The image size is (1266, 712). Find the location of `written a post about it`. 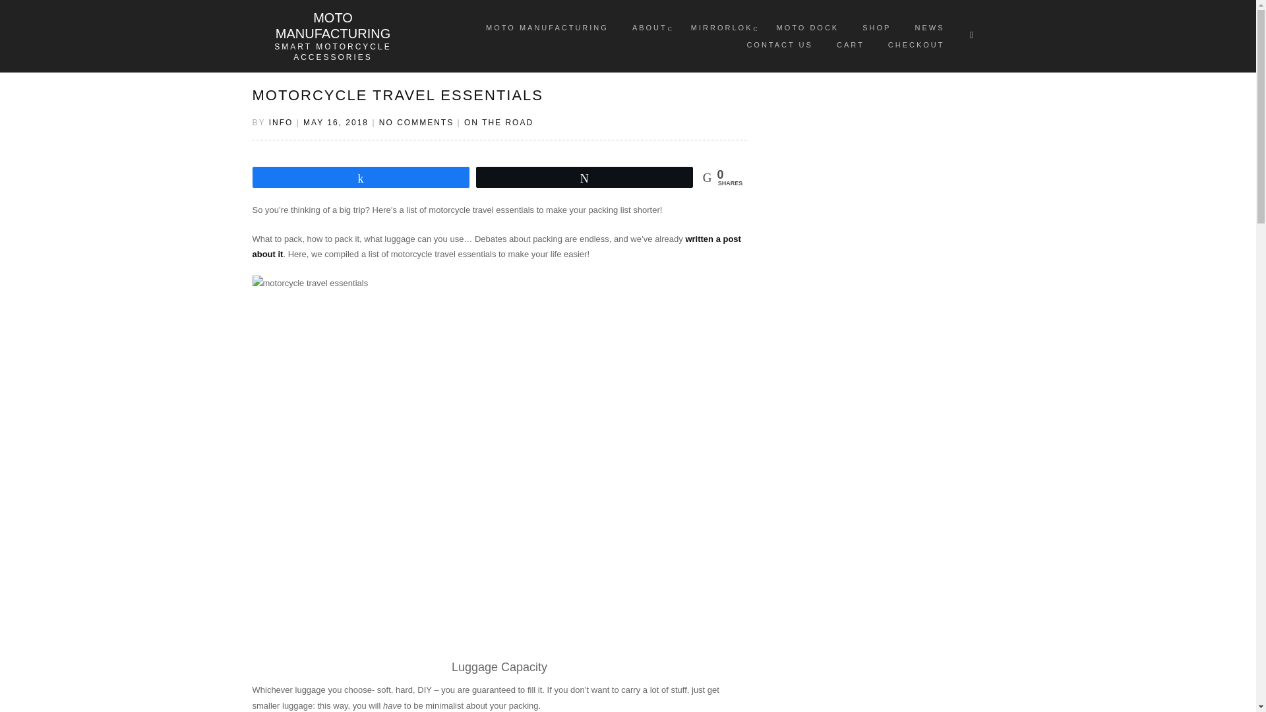

written a post about it is located at coordinates (496, 247).